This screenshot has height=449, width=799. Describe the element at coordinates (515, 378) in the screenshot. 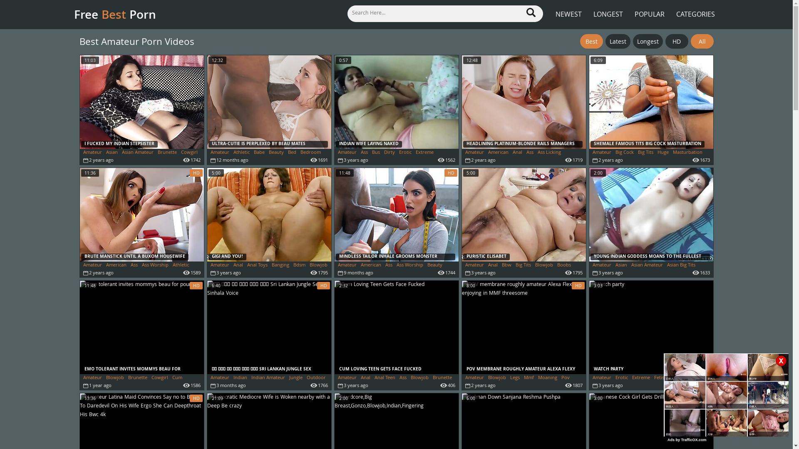

I see `Legs` at that location.